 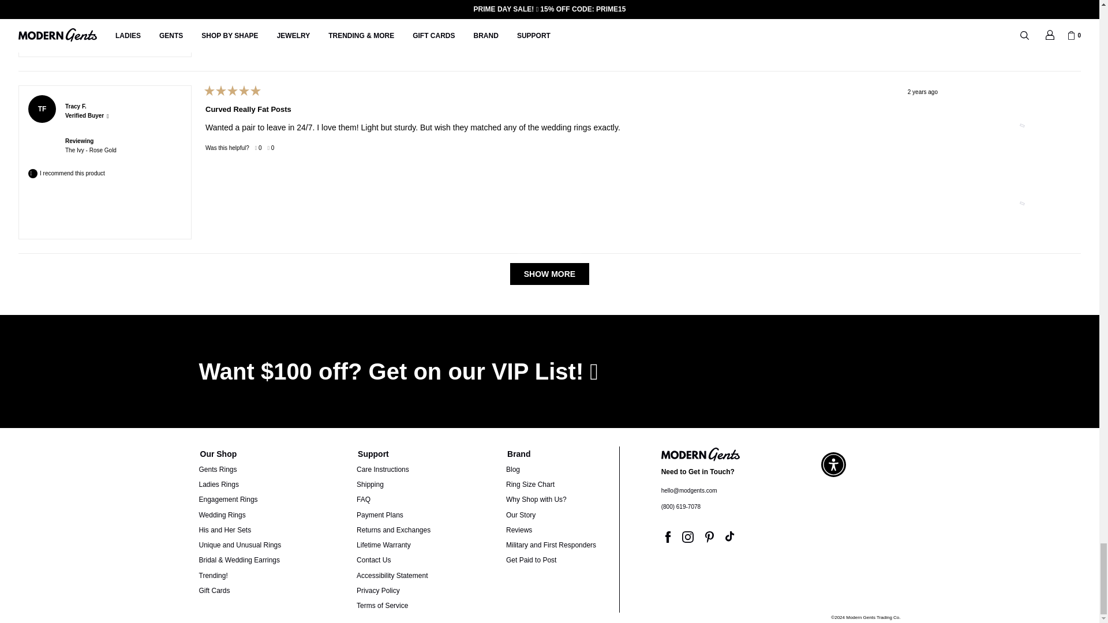 I want to click on Ladies Rings, so click(x=218, y=484).